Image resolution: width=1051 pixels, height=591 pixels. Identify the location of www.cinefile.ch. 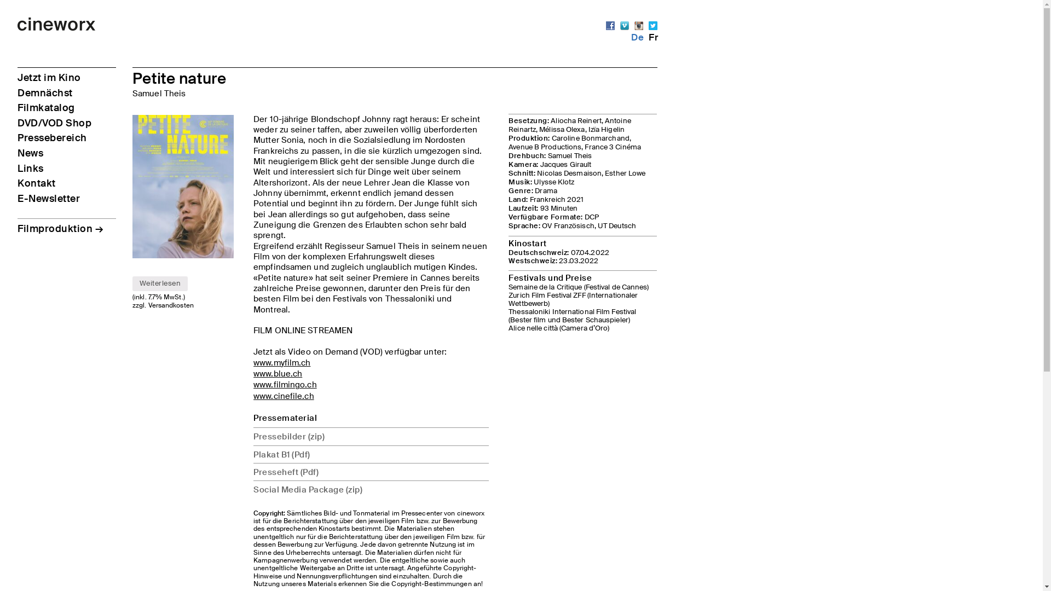
(284, 396).